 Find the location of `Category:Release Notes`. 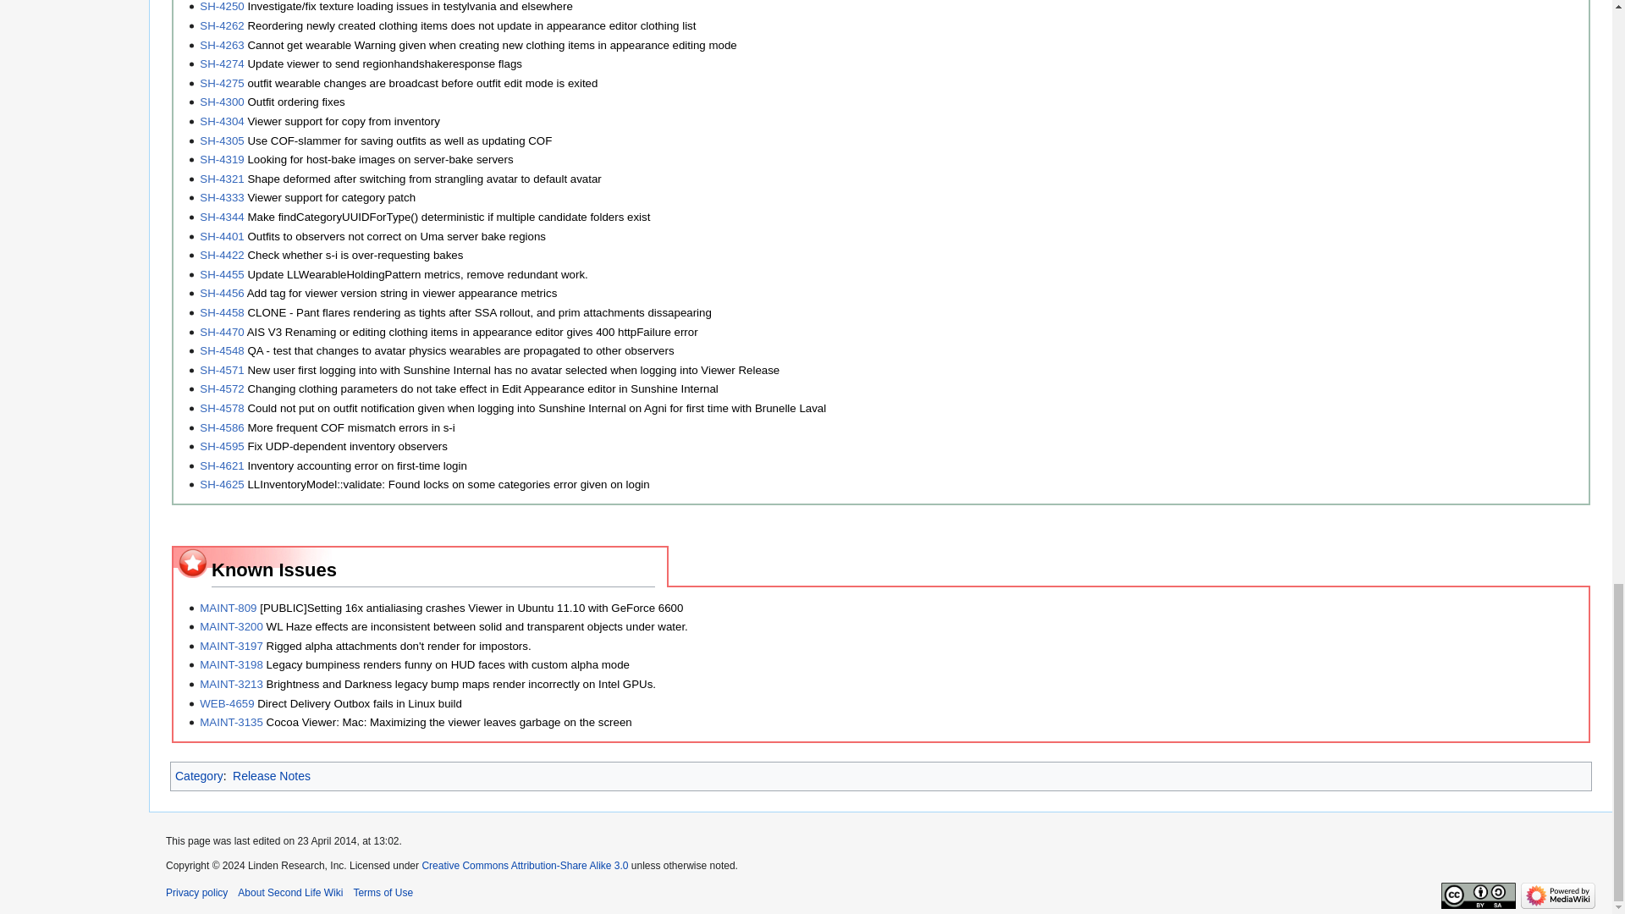

Category:Release Notes is located at coordinates (271, 775).